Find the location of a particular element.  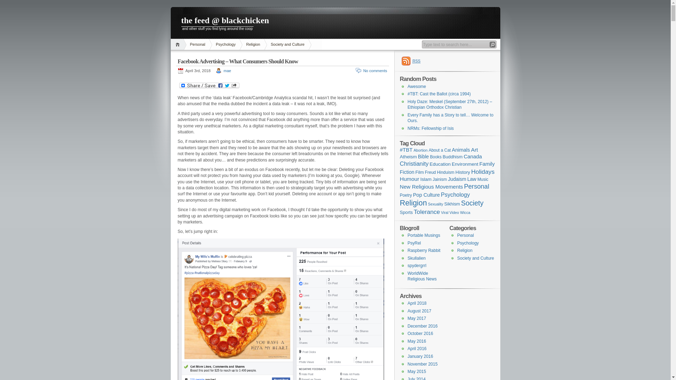

Law is located at coordinates (472, 179).